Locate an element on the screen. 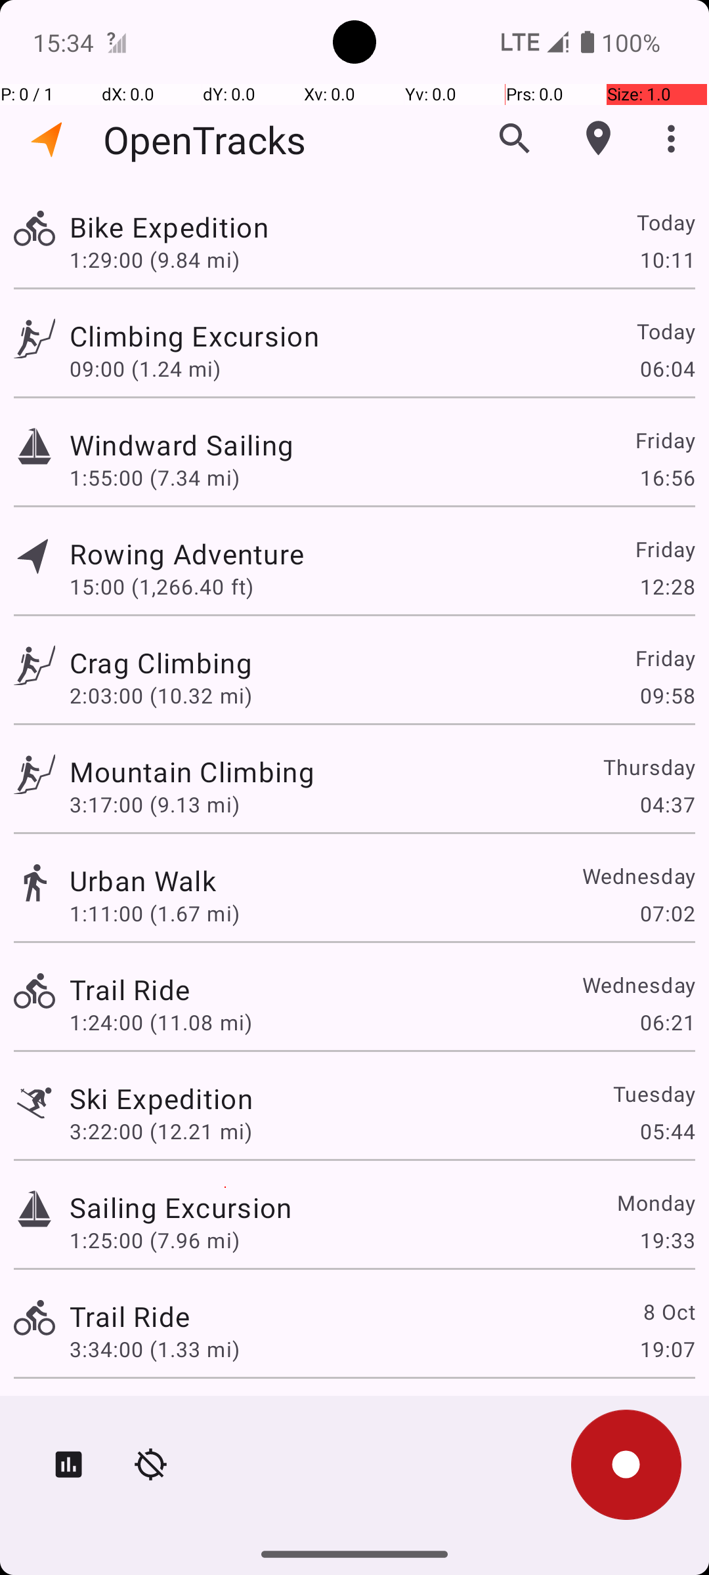  06:21 is located at coordinates (667, 1022).